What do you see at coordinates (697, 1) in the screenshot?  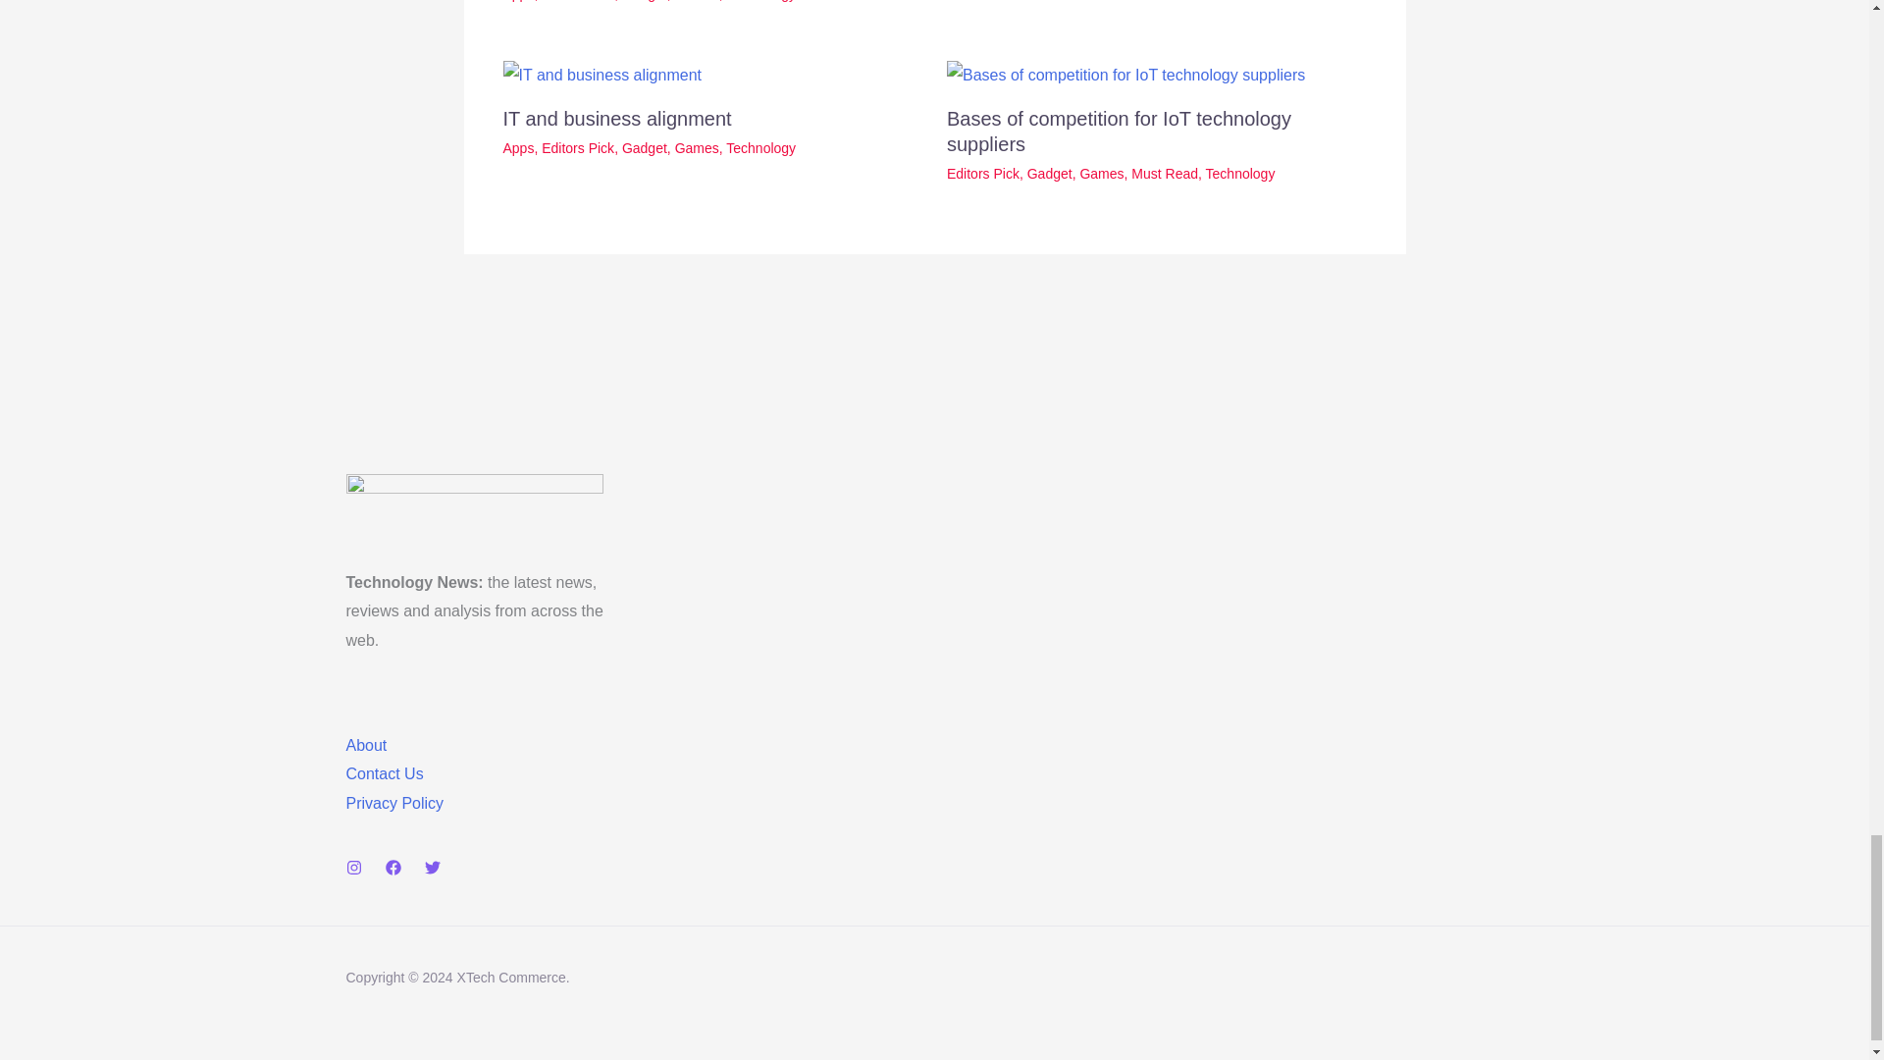 I see `Games` at bounding box center [697, 1].